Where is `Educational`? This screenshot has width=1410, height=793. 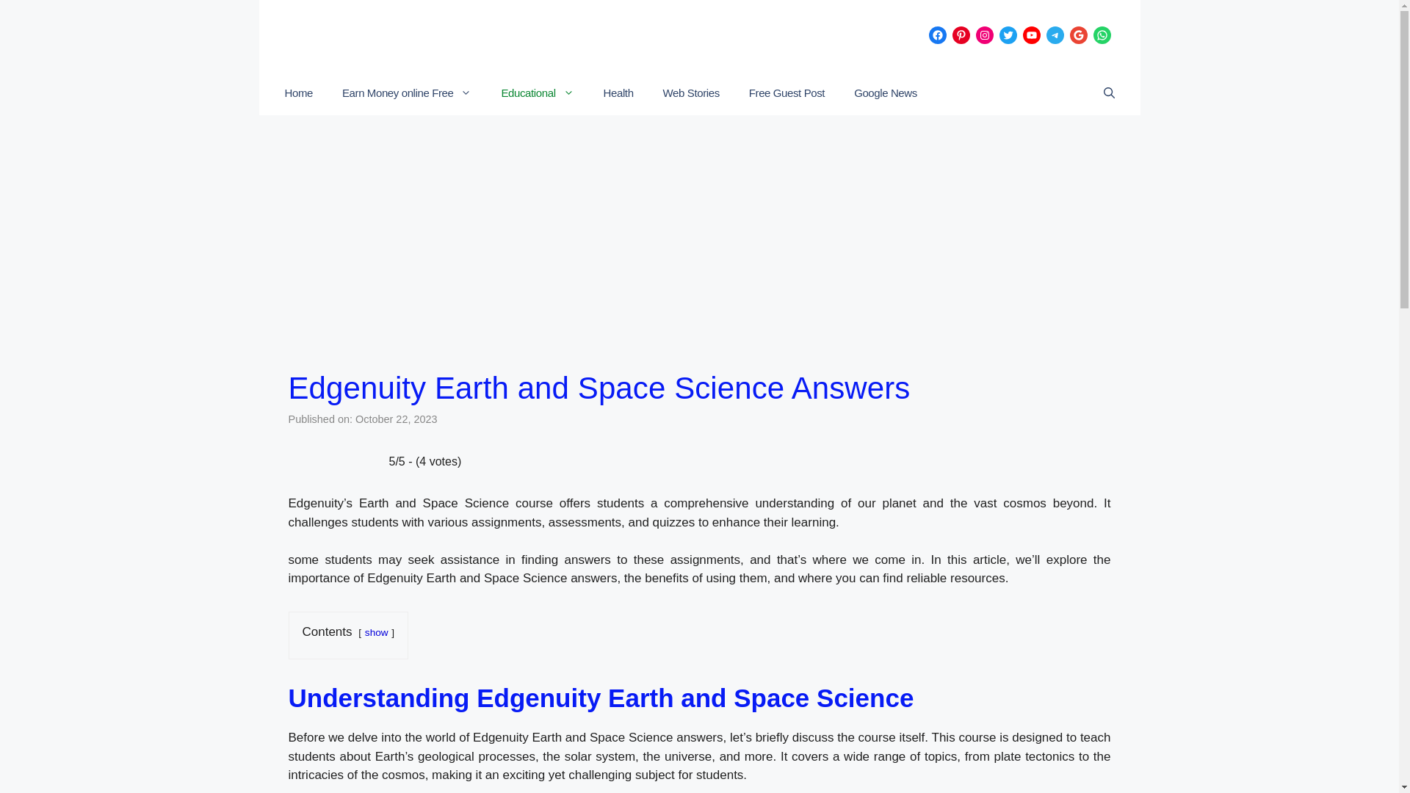
Educational is located at coordinates (537, 93).